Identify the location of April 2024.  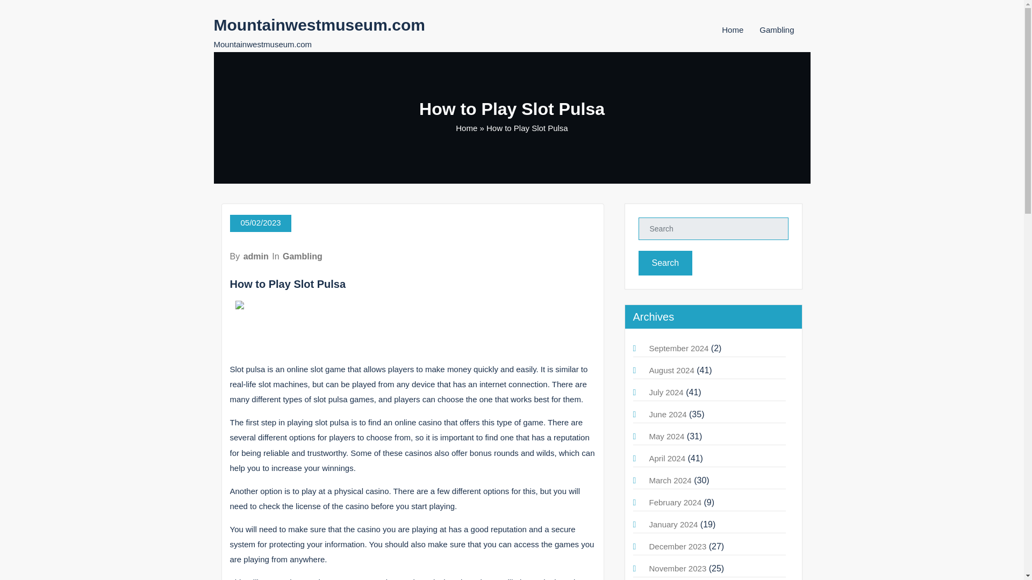
(668, 458).